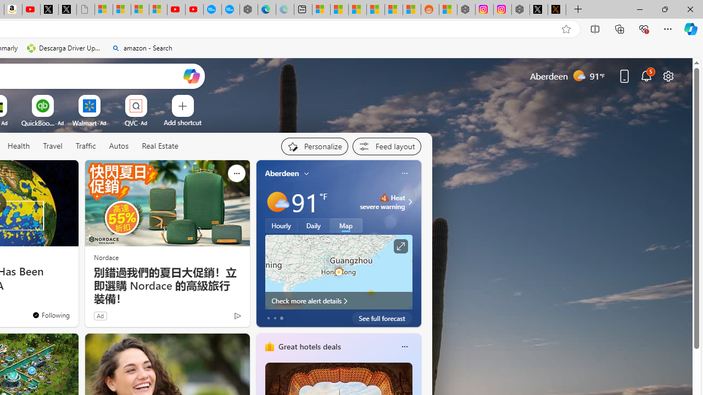 The width and height of the screenshot is (703, 395). What do you see at coordinates (314, 225) in the screenshot?
I see `Daily` at bounding box center [314, 225].